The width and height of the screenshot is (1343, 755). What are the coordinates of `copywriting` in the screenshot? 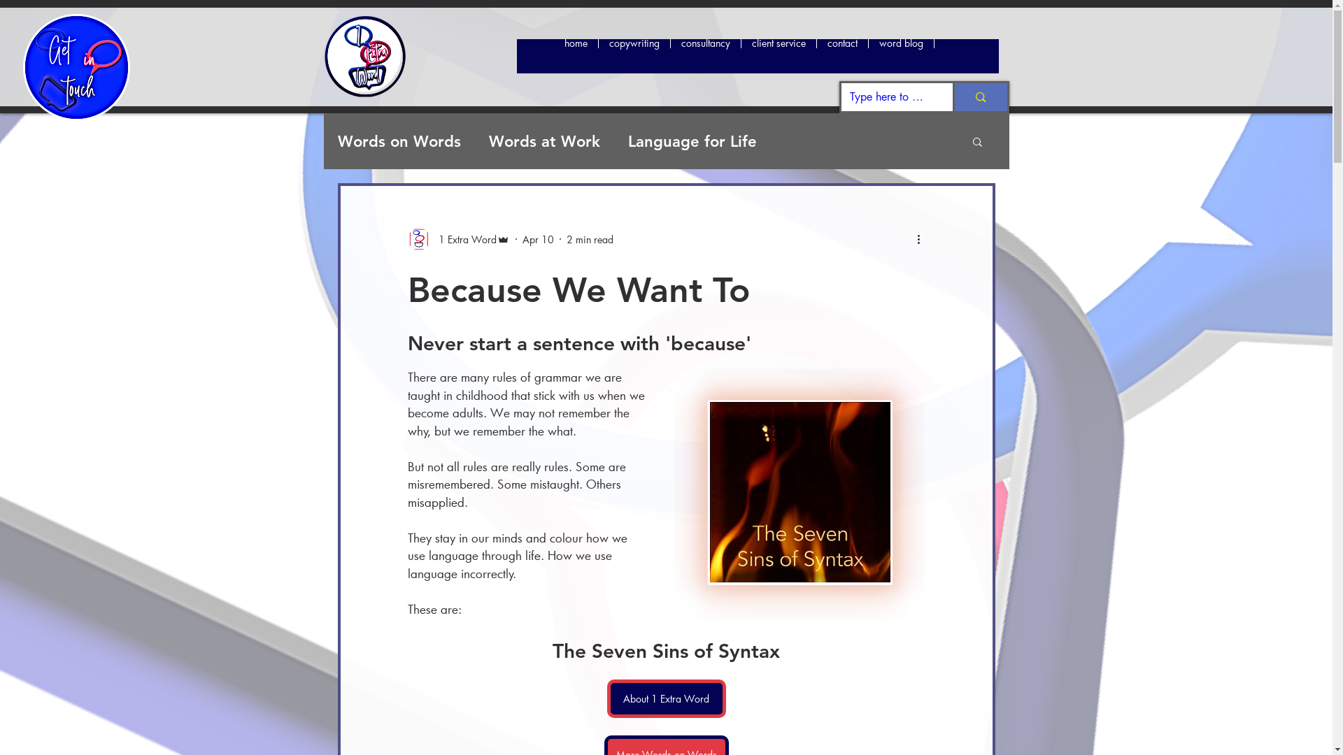 It's located at (634, 56).